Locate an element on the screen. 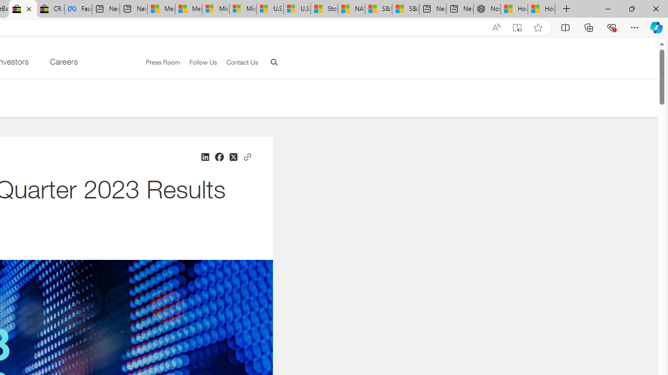 This screenshot has width=668, height=375. Careers is located at coordinates (63, 64).